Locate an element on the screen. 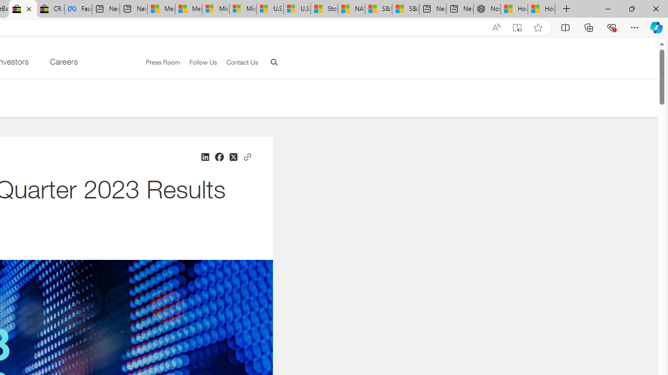 This screenshot has width=668, height=375. Careers is located at coordinates (63, 64).